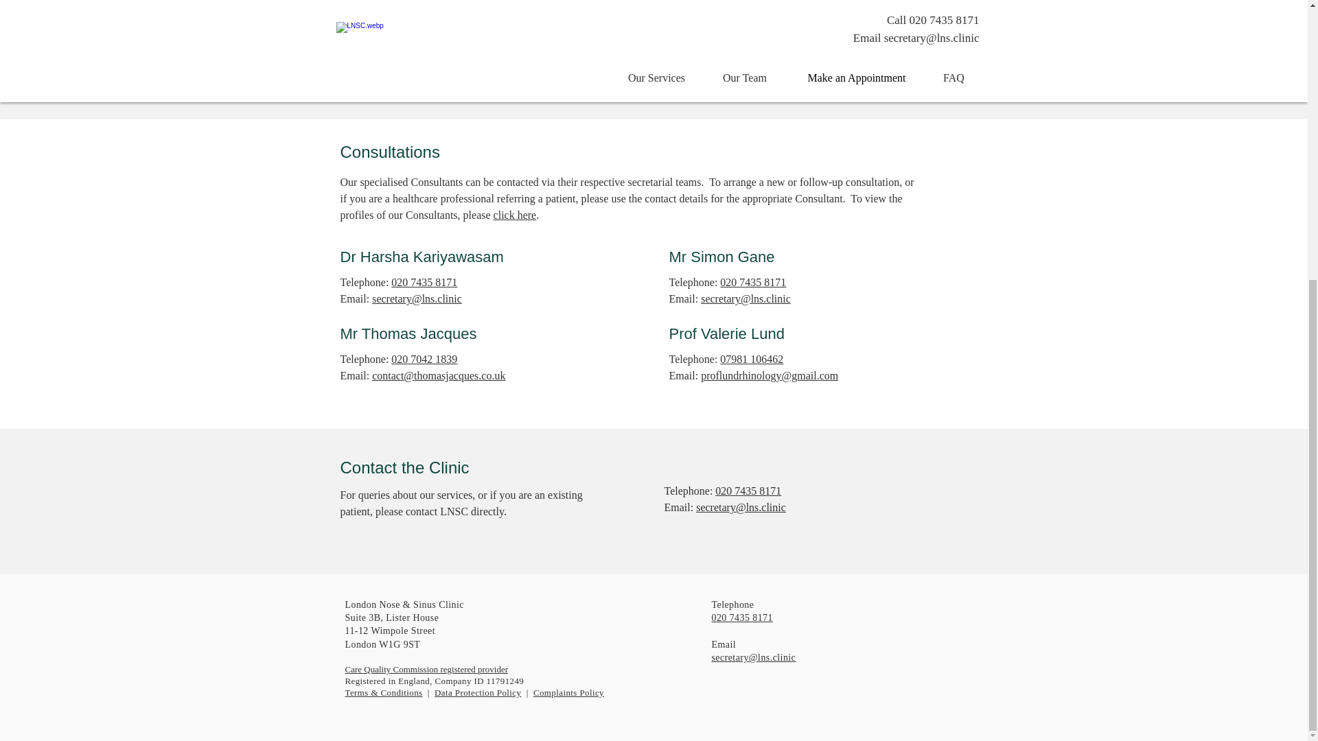 This screenshot has height=741, width=1318. Describe the element at coordinates (424, 360) in the screenshot. I see `020 7042 1839` at that location.